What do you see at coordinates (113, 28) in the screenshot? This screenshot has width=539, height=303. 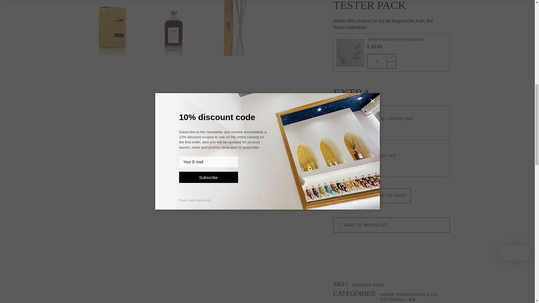 I see `muschieri-venezia-home-fragrance-patchouli-e-spezie-rare` at bounding box center [113, 28].